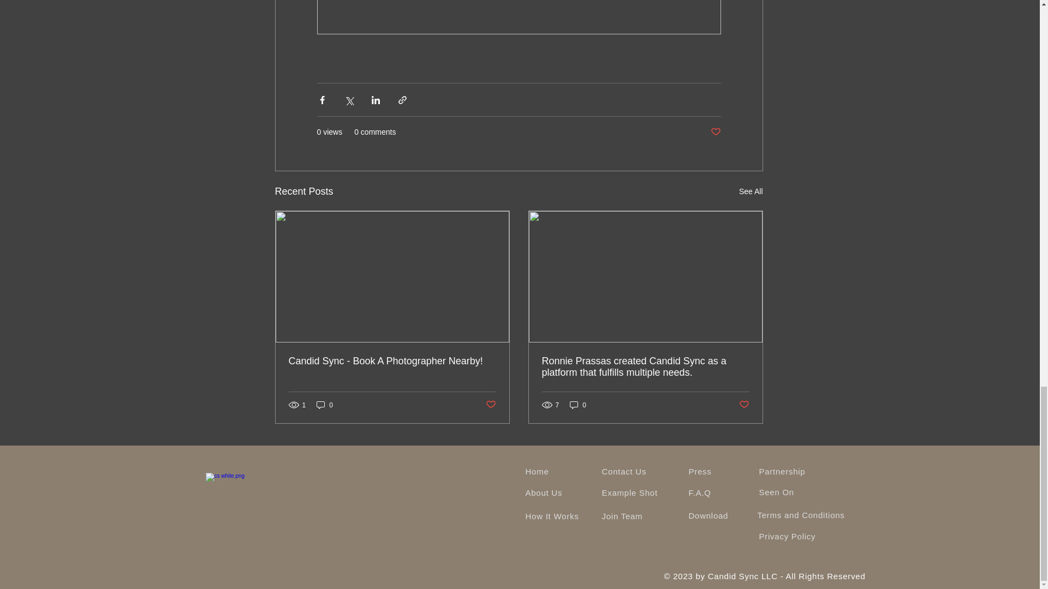 The image size is (1048, 589). I want to click on Home, so click(536, 471).